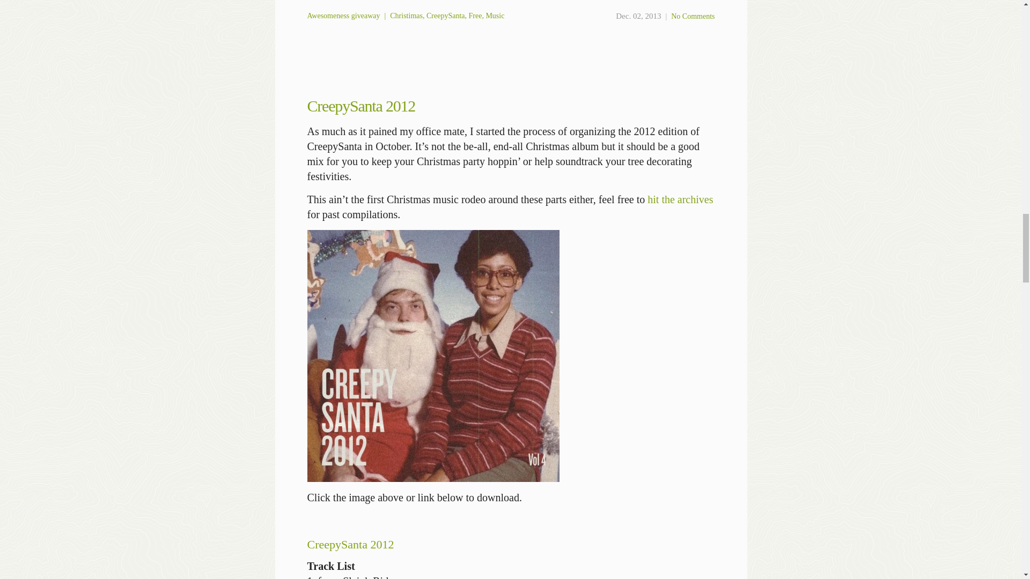 This screenshot has width=1030, height=579. Describe the element at coordinates (433, 355) in the screenshot. I see `CreepySanta 2012 - A decent Christmas playlist for 2012` at that location.